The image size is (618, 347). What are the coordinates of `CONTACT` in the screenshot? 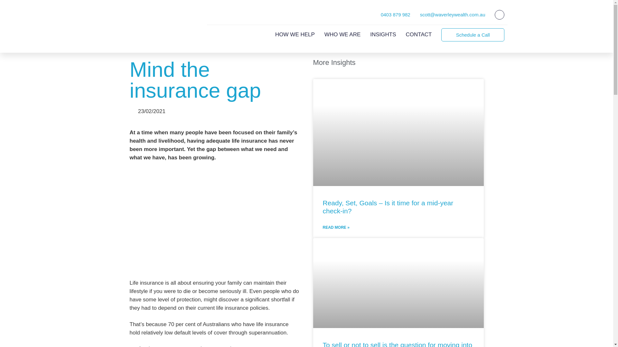 It's located at (419, 35).